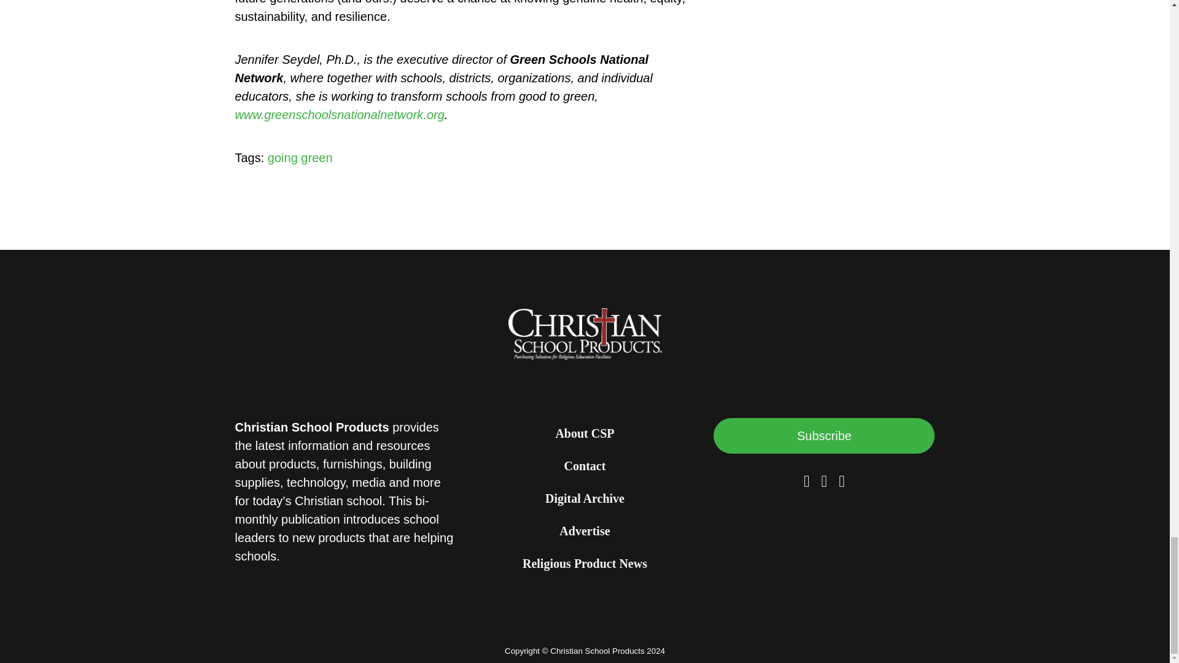 The height and width of the screenshot is (663, 1179). I want to click on Contact, so click(585, 467).